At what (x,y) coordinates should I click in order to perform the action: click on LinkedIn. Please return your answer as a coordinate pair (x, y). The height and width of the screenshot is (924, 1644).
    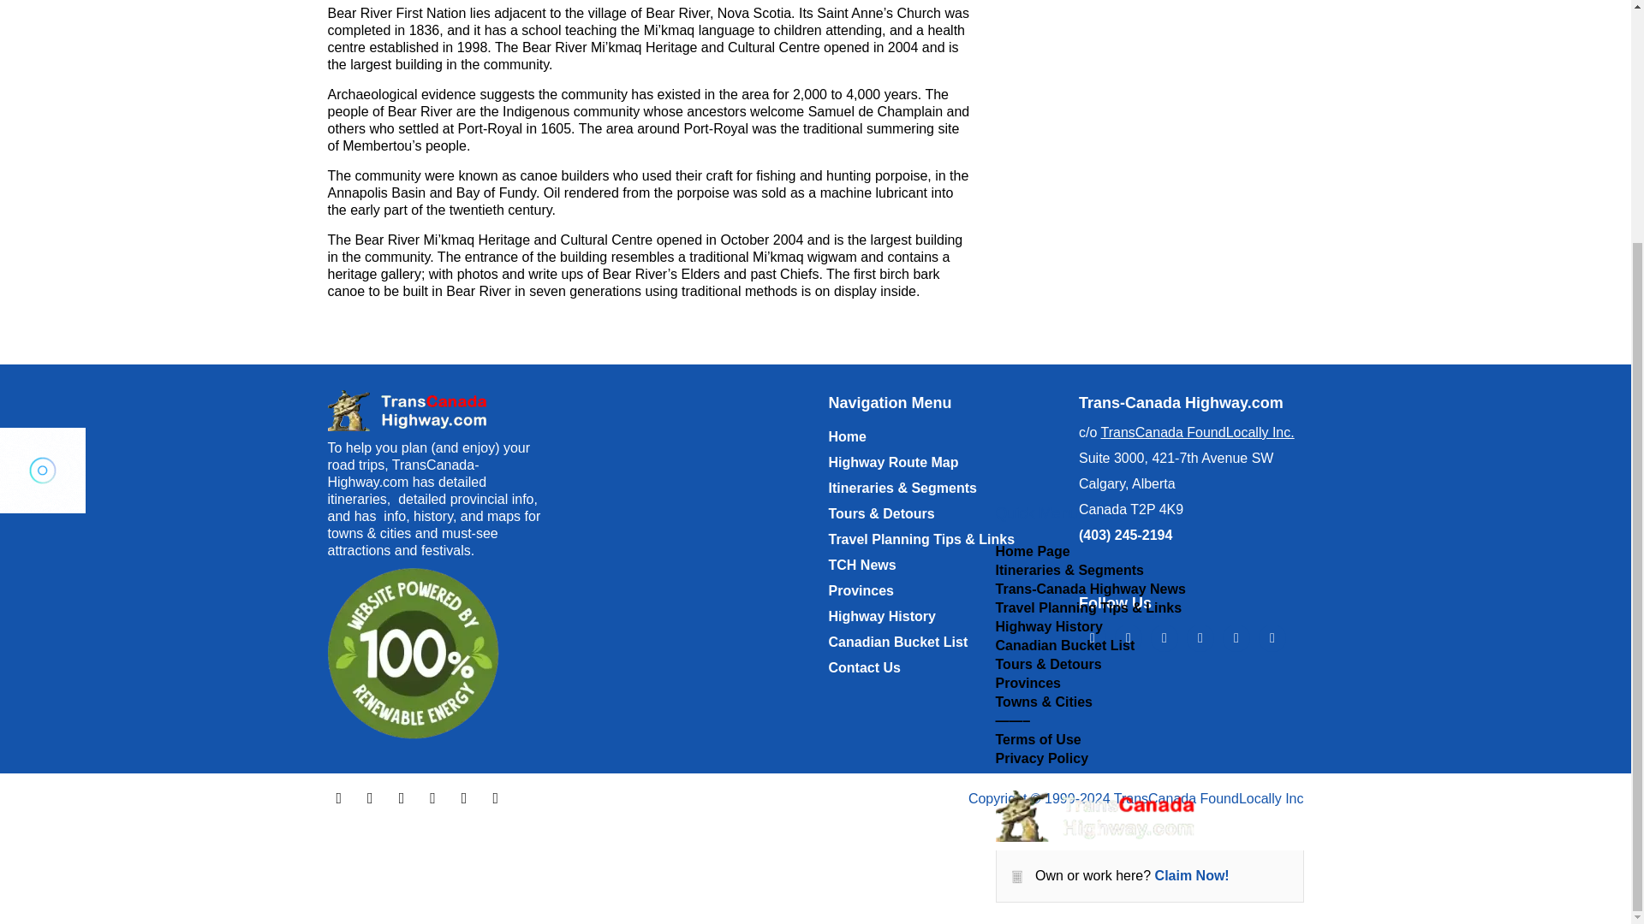
    Looking at the image, I should click on (464, 797).